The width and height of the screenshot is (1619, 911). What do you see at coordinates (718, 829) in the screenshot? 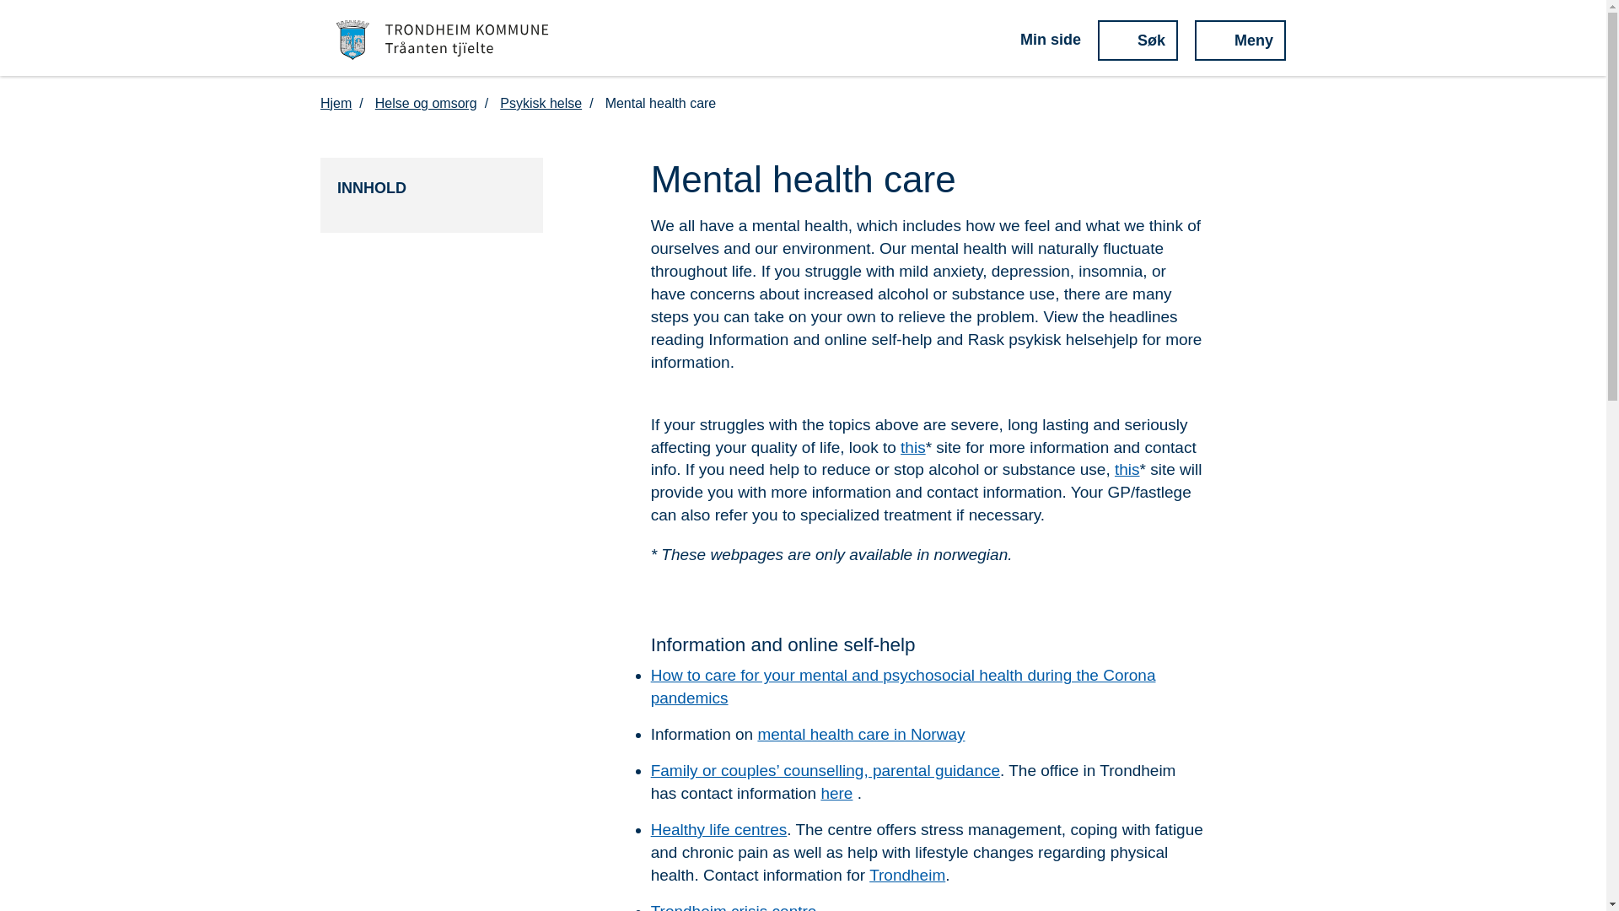
I see `Healthy life centres` at bounding box center [718, 829].